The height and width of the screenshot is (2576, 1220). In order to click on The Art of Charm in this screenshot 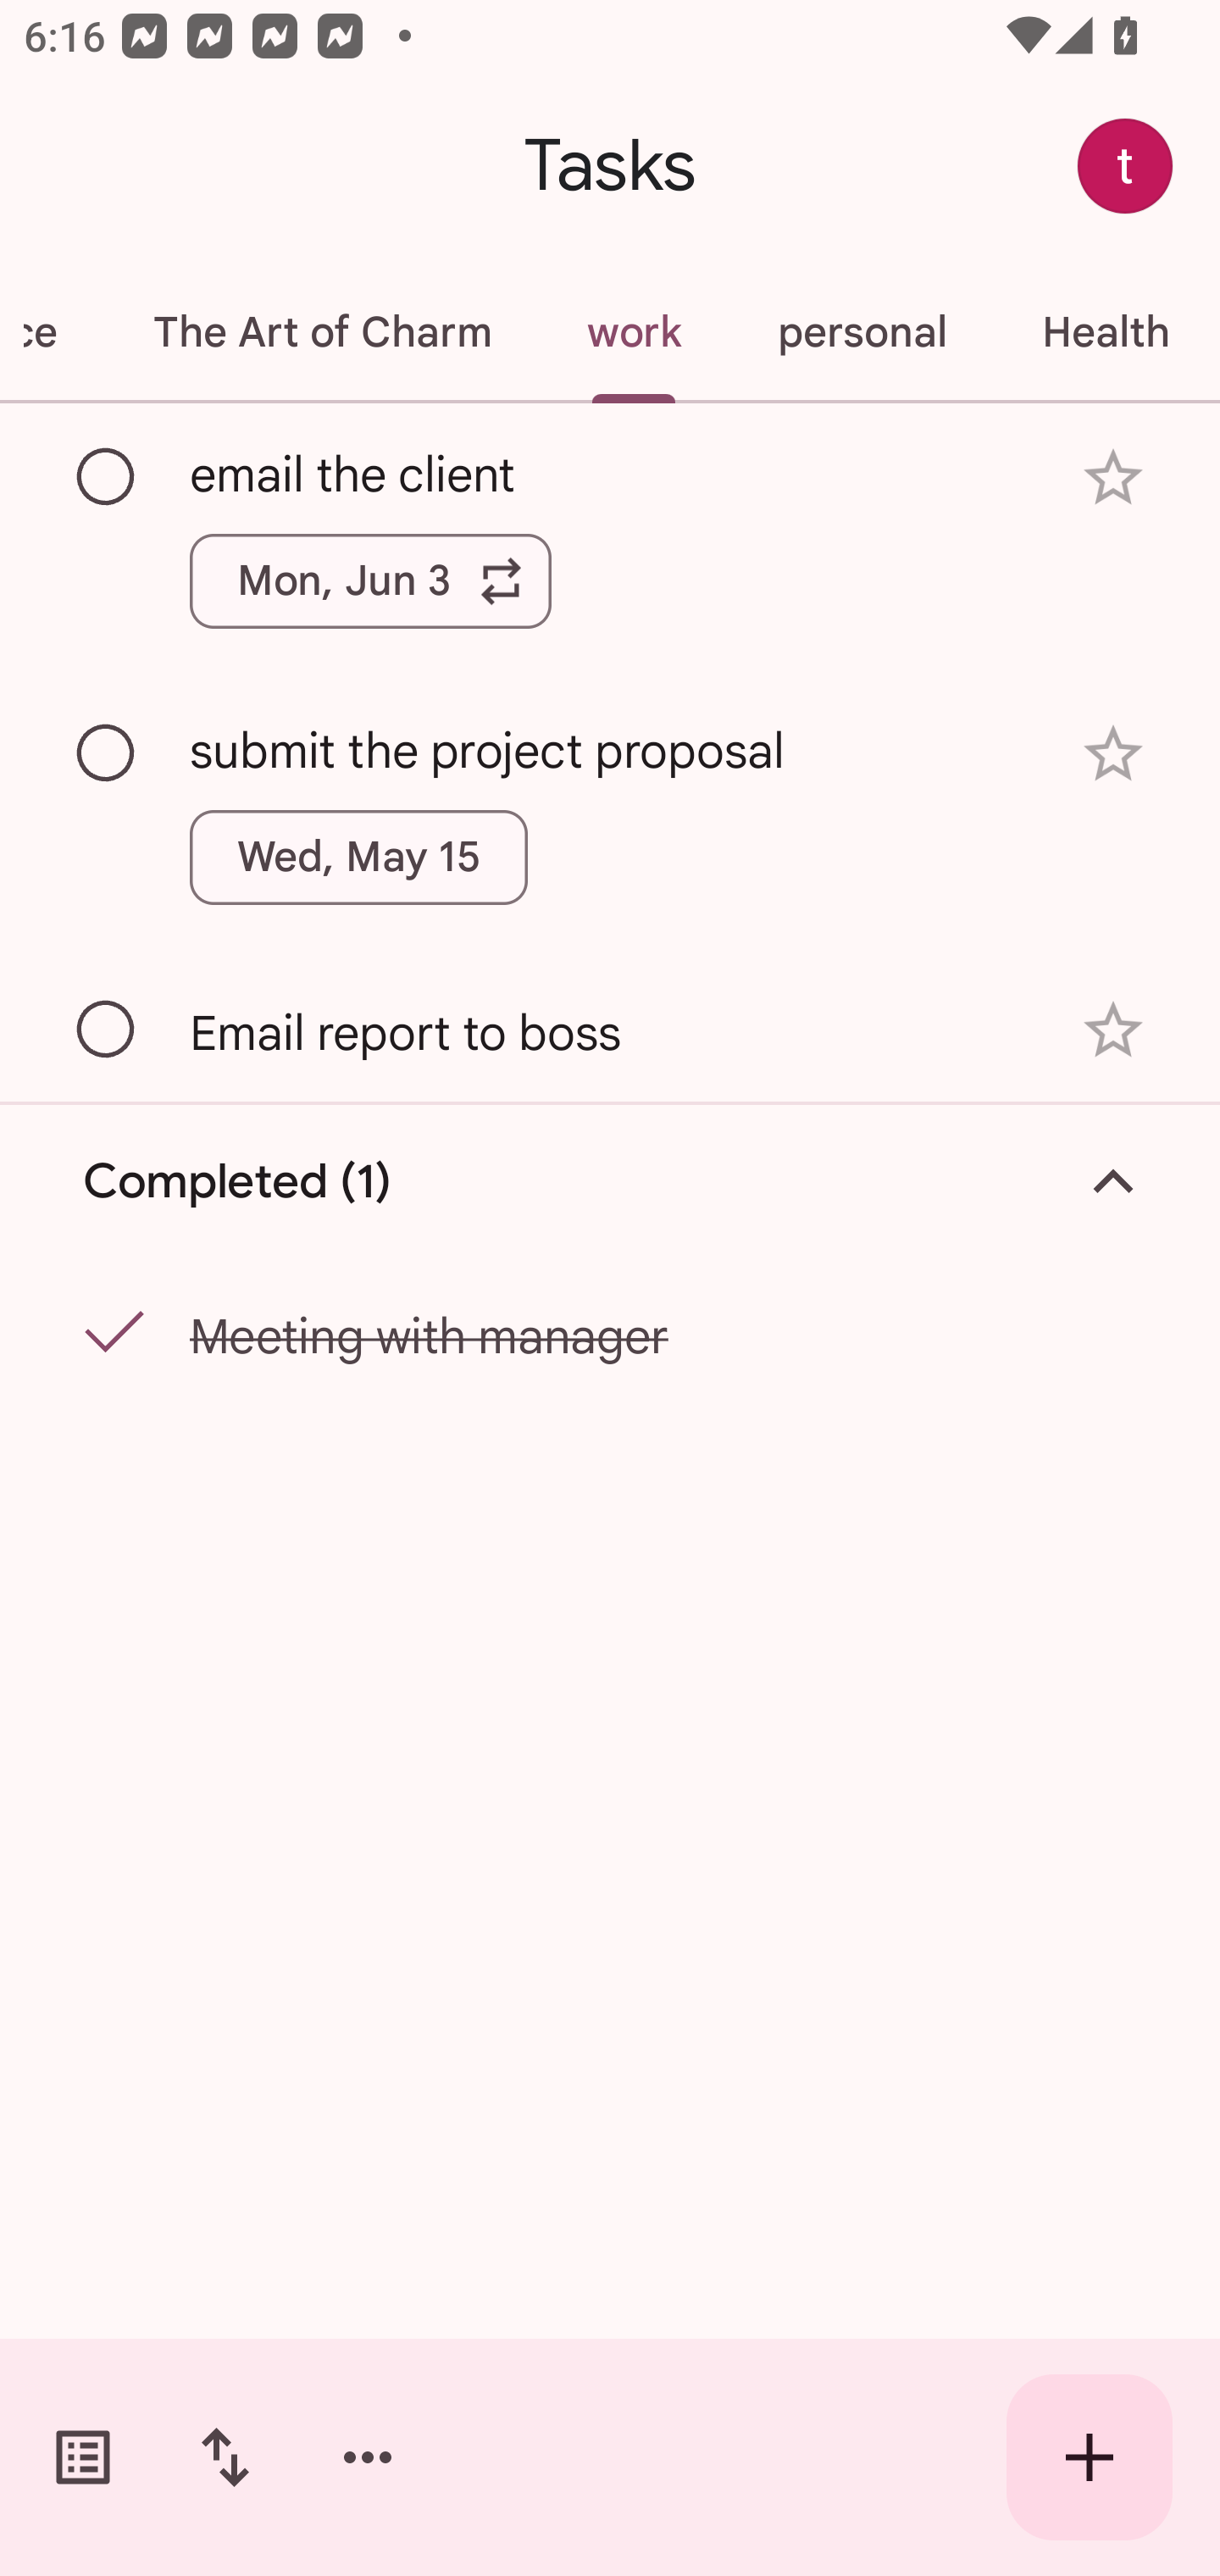, I will do `click(322, 332)`.